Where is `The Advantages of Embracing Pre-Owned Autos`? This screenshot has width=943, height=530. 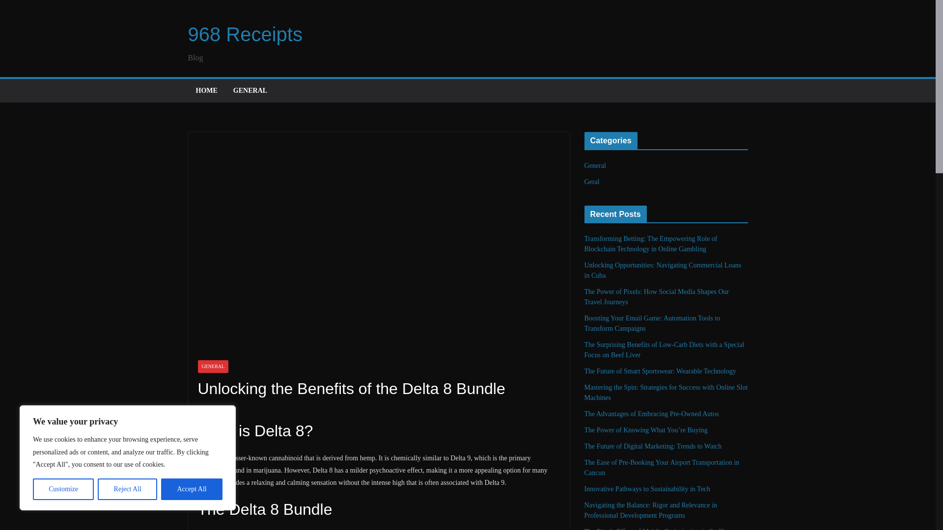
The Advantages of Embracing Pre-Owned Autos is located at coordinates (651, 414).